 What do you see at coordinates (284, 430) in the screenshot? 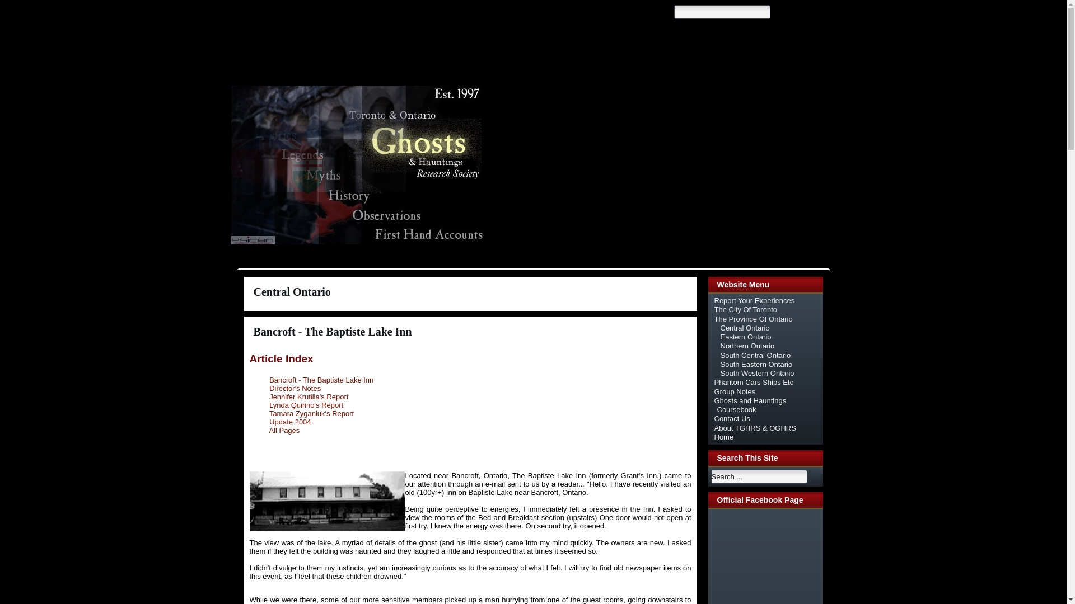
I see `All Pages` at bounding box center [284, 430].